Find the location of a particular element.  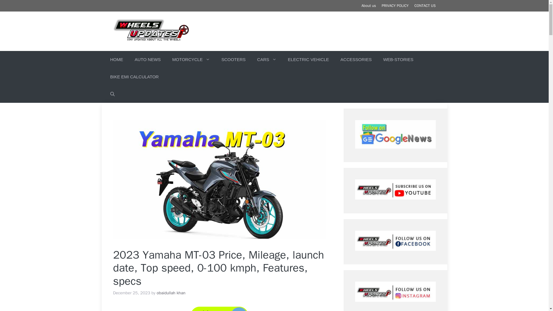

obaidullah khan is located at coordinates (171, 293).